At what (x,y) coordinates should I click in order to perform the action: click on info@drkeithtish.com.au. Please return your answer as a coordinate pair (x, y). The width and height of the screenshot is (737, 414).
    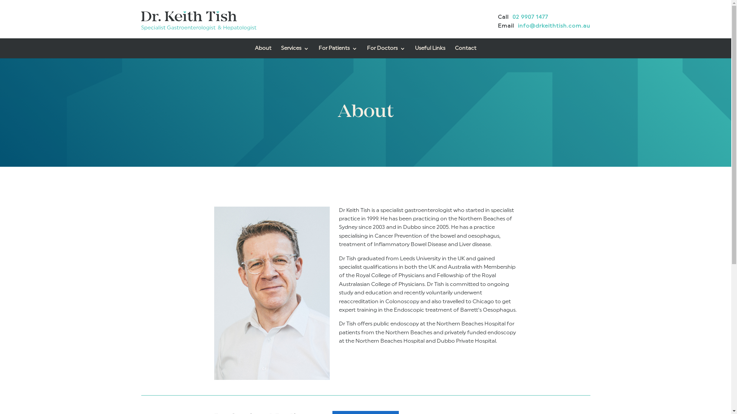
    Looking at the image, I should click on (552, 28).